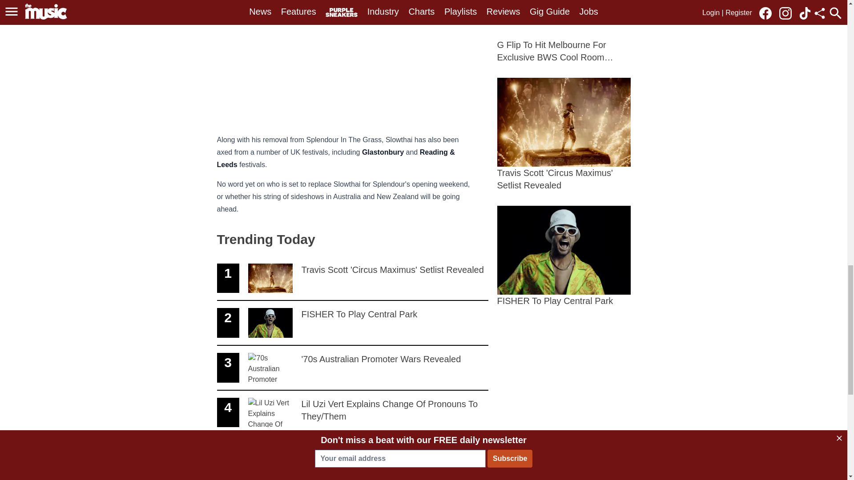 This screenshot has width=854, height=480. What do you see at coordinates (352, 323) in the screenshot?
I see `G Flip To Hit Melbourne For Exclusive BWS Cool Room Session` at bounding box center [352, 323].